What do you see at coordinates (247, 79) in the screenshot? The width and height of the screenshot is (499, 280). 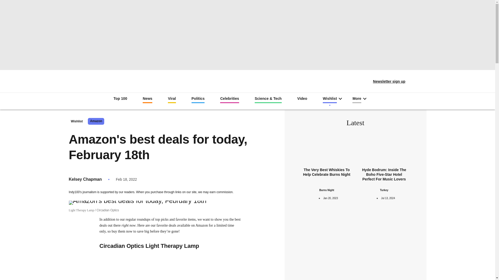 I see `Indy100 logo` at bounding box center [247, 79].